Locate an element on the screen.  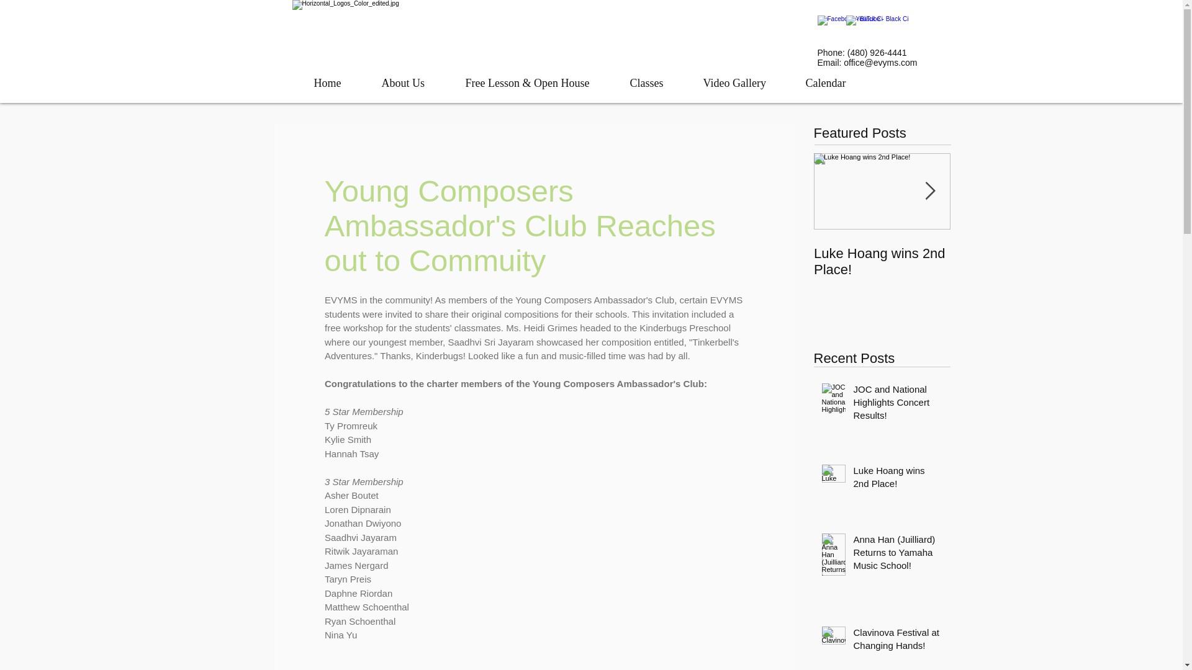
Teacher Spotlight: Deanna Rusnock is located at coordinates (1018, 262).